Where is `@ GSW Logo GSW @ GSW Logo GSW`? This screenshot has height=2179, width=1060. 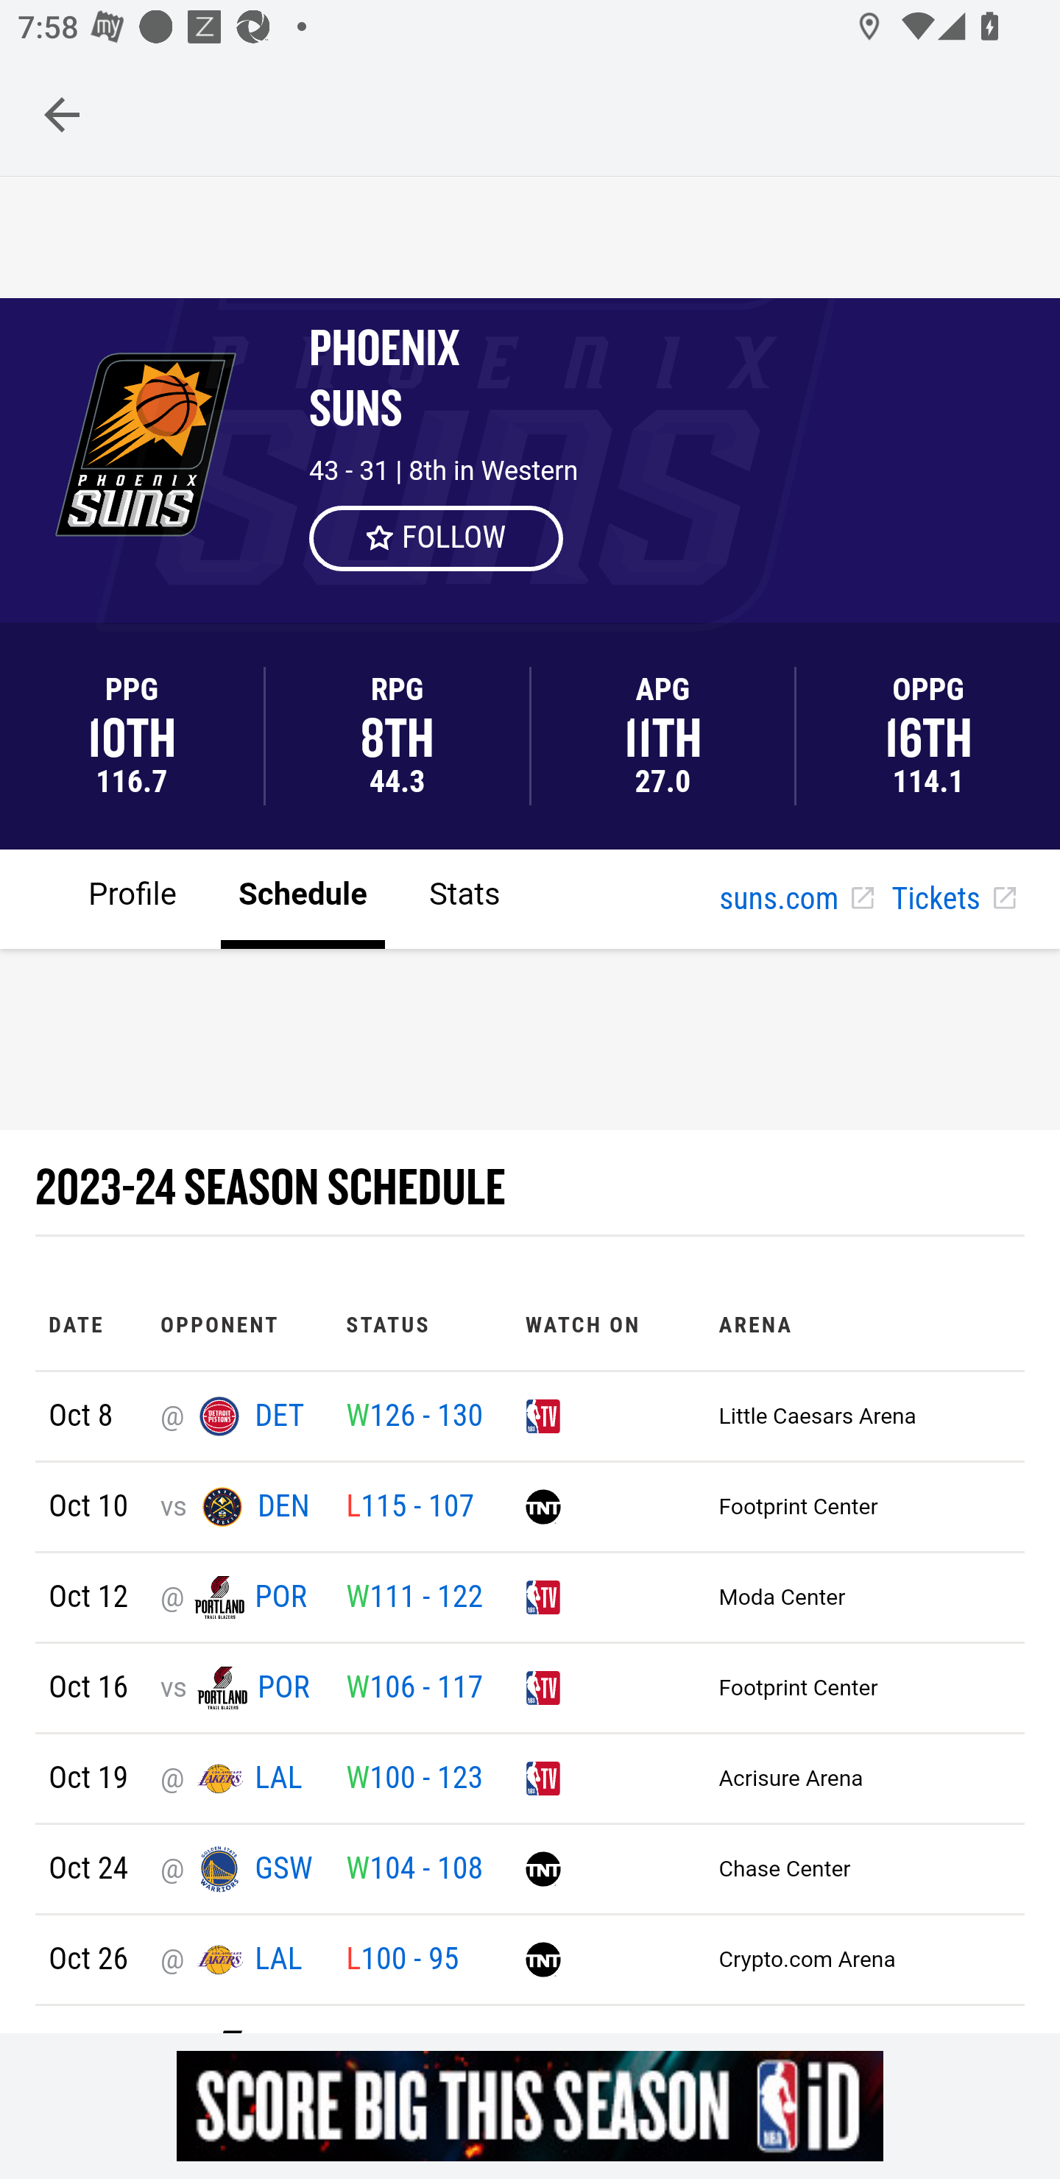 @ GSW Logo GSW @ GSW Logo GSW is located at coordinates (239, 1870).